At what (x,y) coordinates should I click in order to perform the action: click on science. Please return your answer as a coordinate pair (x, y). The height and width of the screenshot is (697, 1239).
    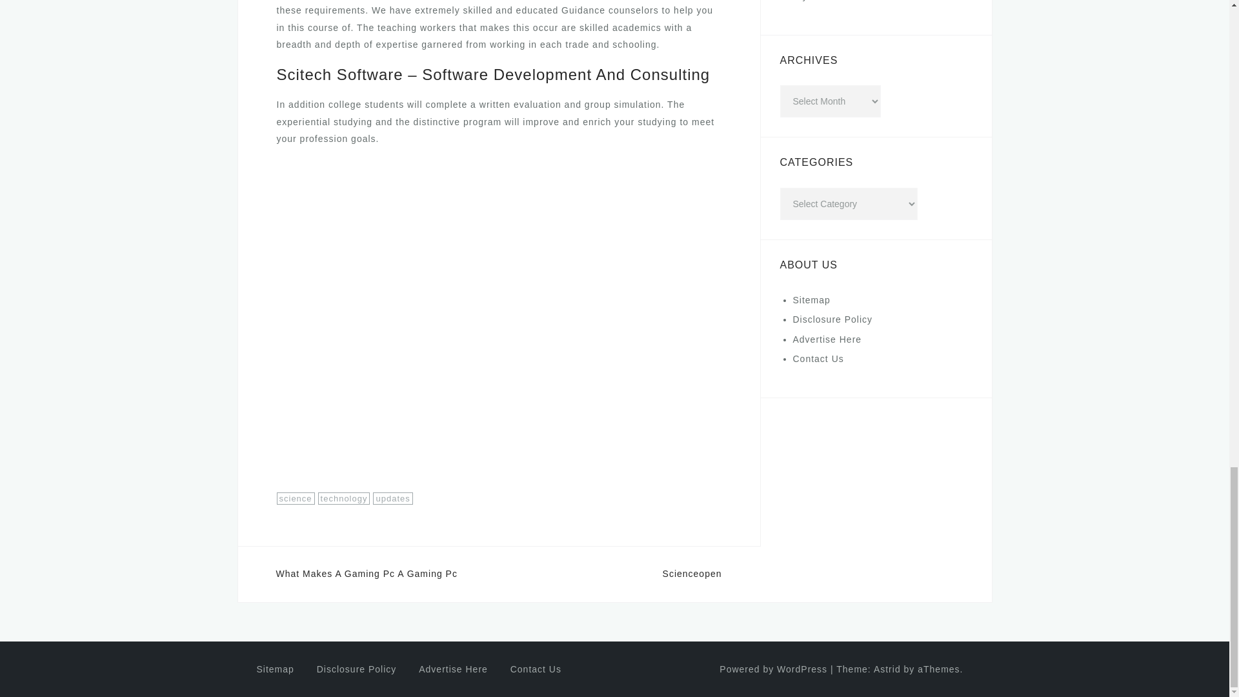
    Looking at the image, I should click on (296, 498).